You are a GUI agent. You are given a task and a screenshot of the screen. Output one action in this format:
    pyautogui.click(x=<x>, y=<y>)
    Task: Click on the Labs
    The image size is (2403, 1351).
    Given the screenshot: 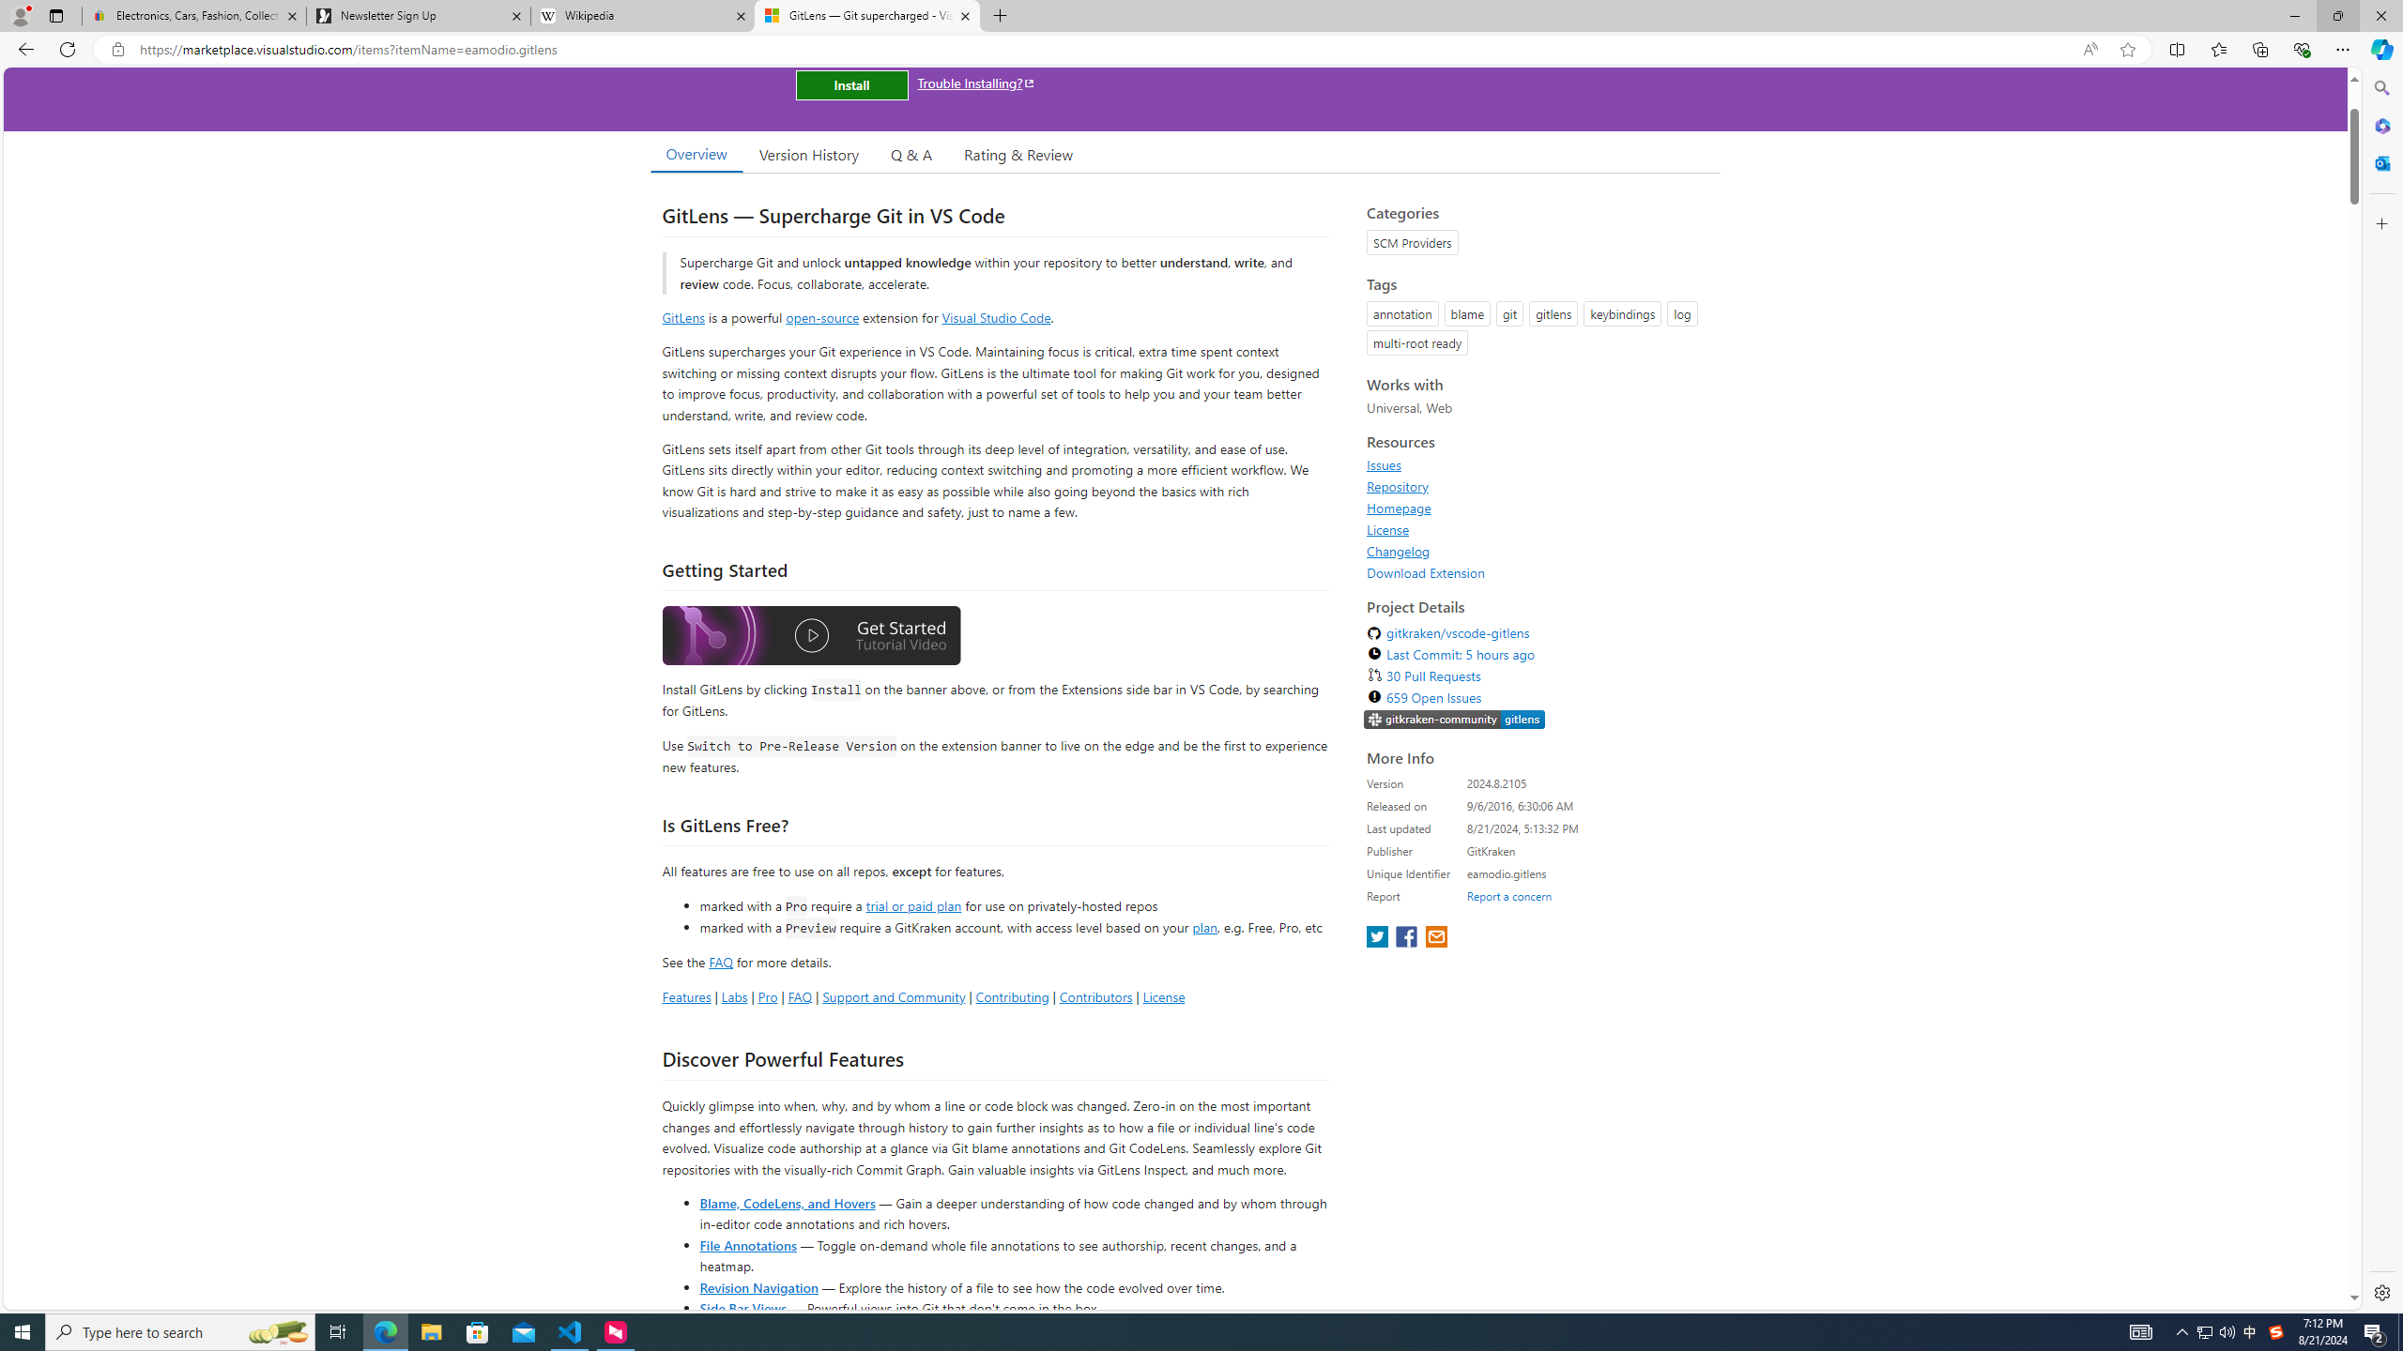 What is the action you would take?
    pyautogui.click(x=734, y=996)
    